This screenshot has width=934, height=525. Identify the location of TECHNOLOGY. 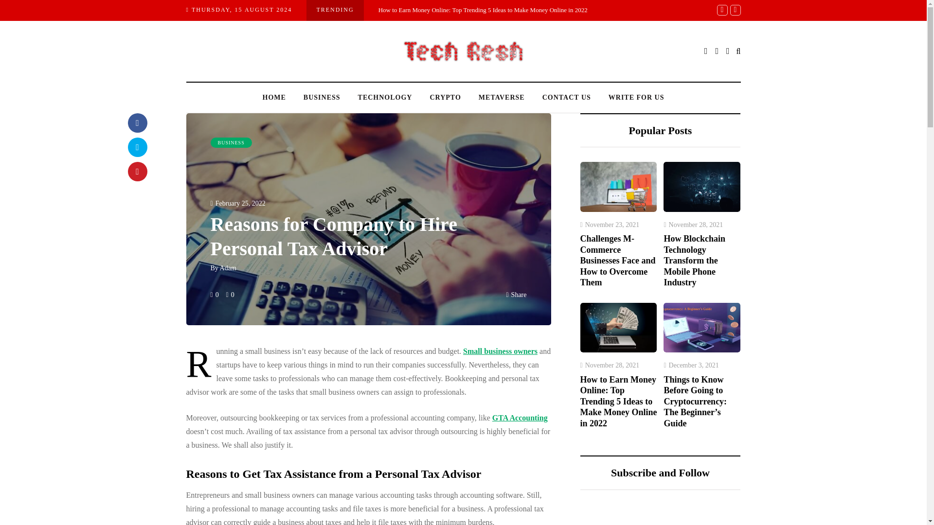
(385, 97).